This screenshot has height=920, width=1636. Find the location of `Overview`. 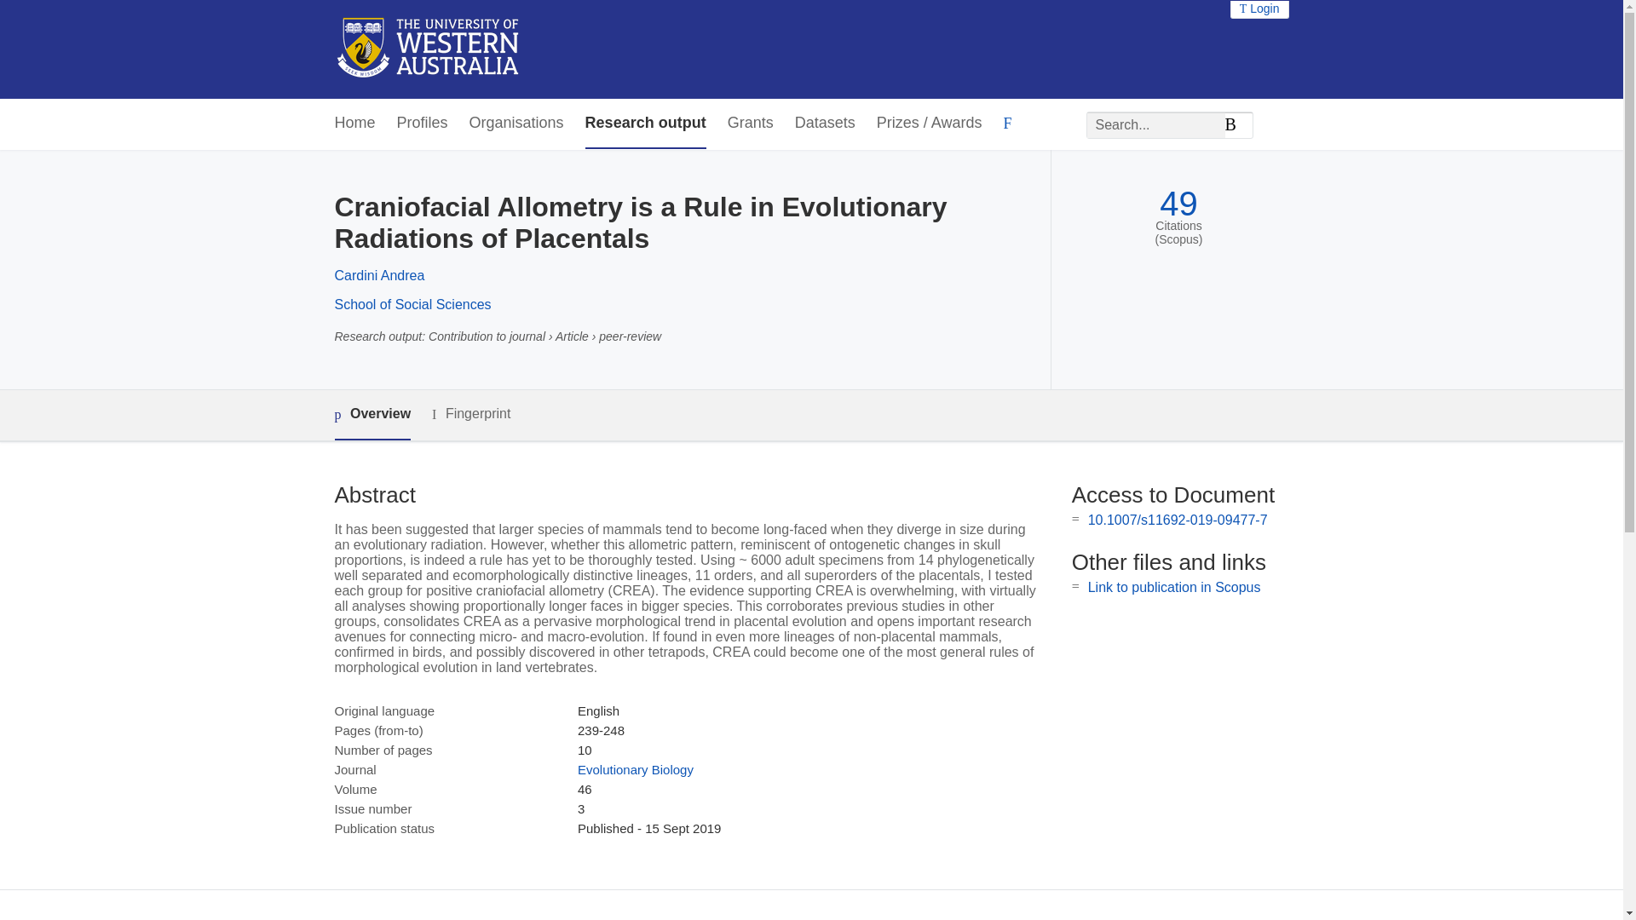

Overview is located at coordinates (372, 415).